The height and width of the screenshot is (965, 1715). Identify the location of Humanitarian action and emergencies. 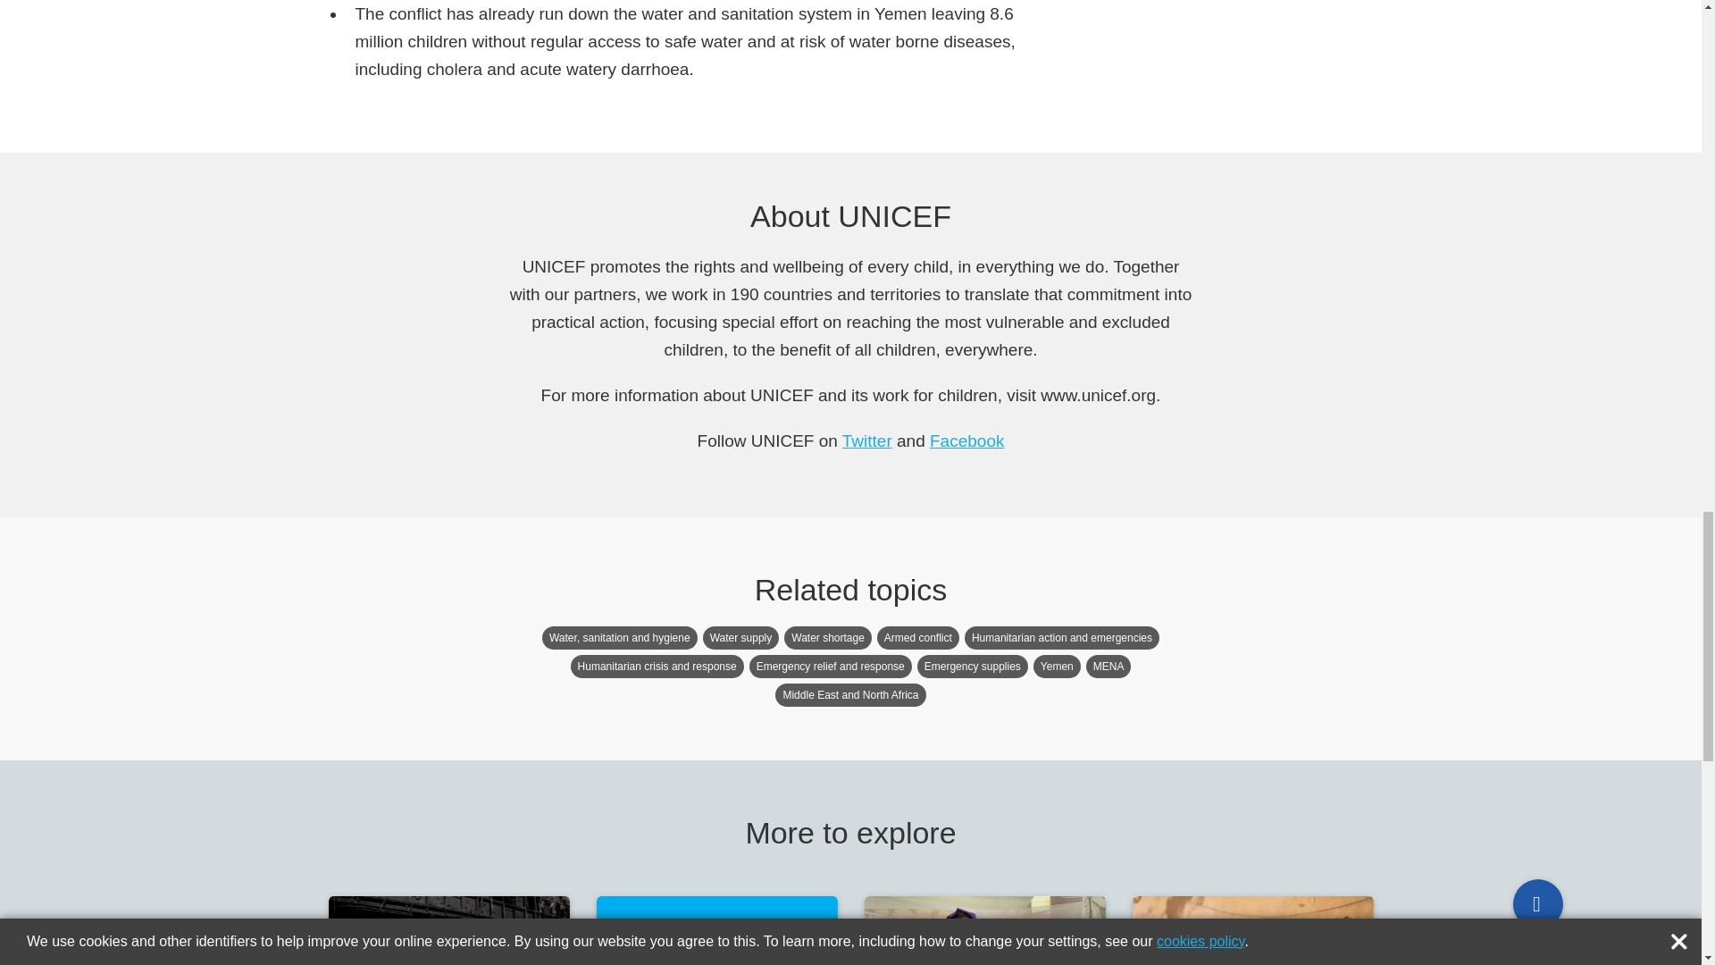
(1061, 637).